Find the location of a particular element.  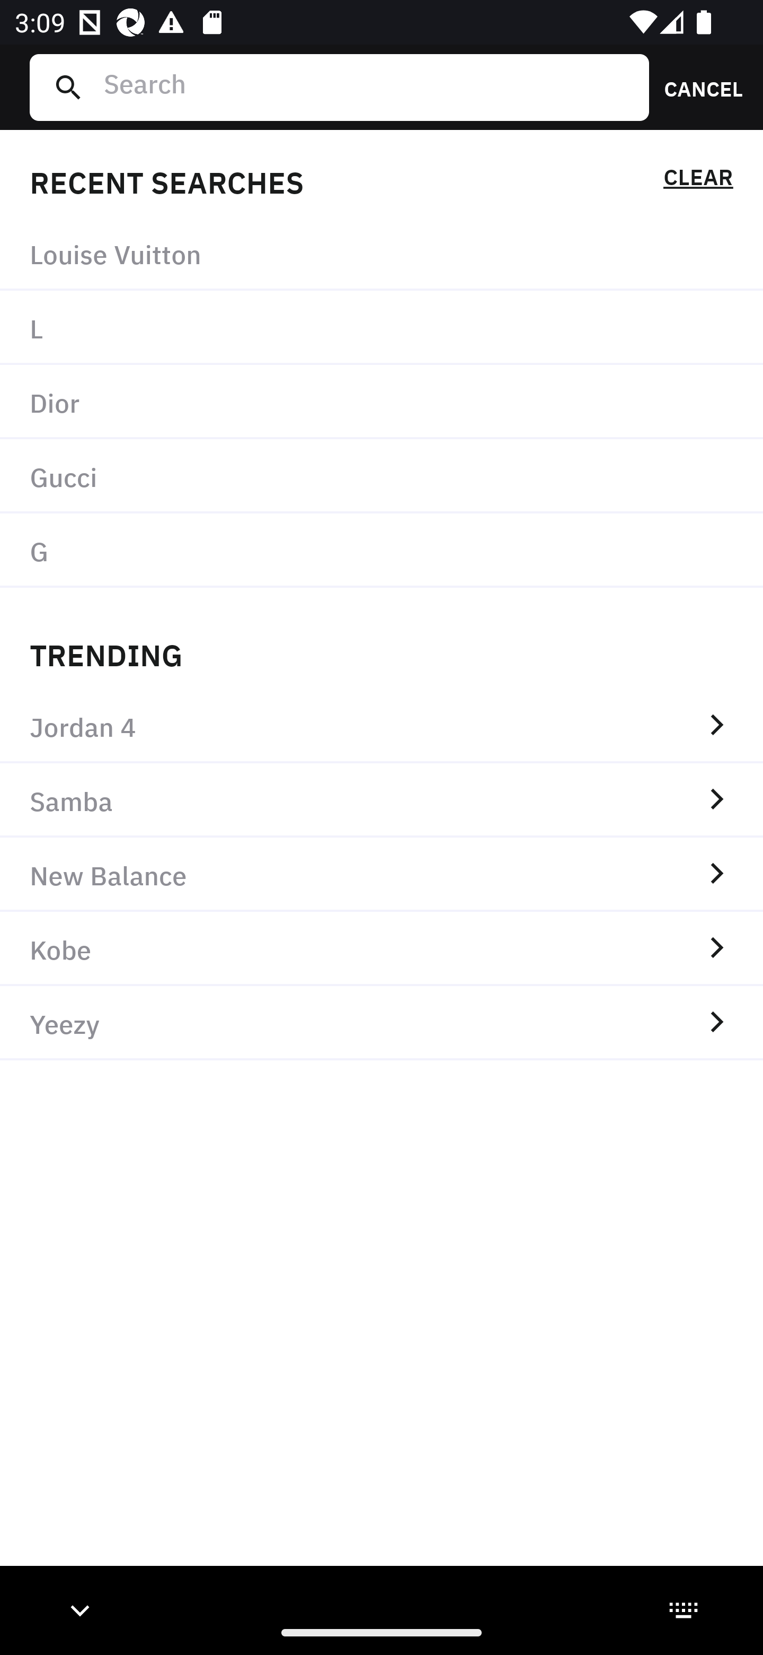

New Balance  is located at coordinates (381, 874).